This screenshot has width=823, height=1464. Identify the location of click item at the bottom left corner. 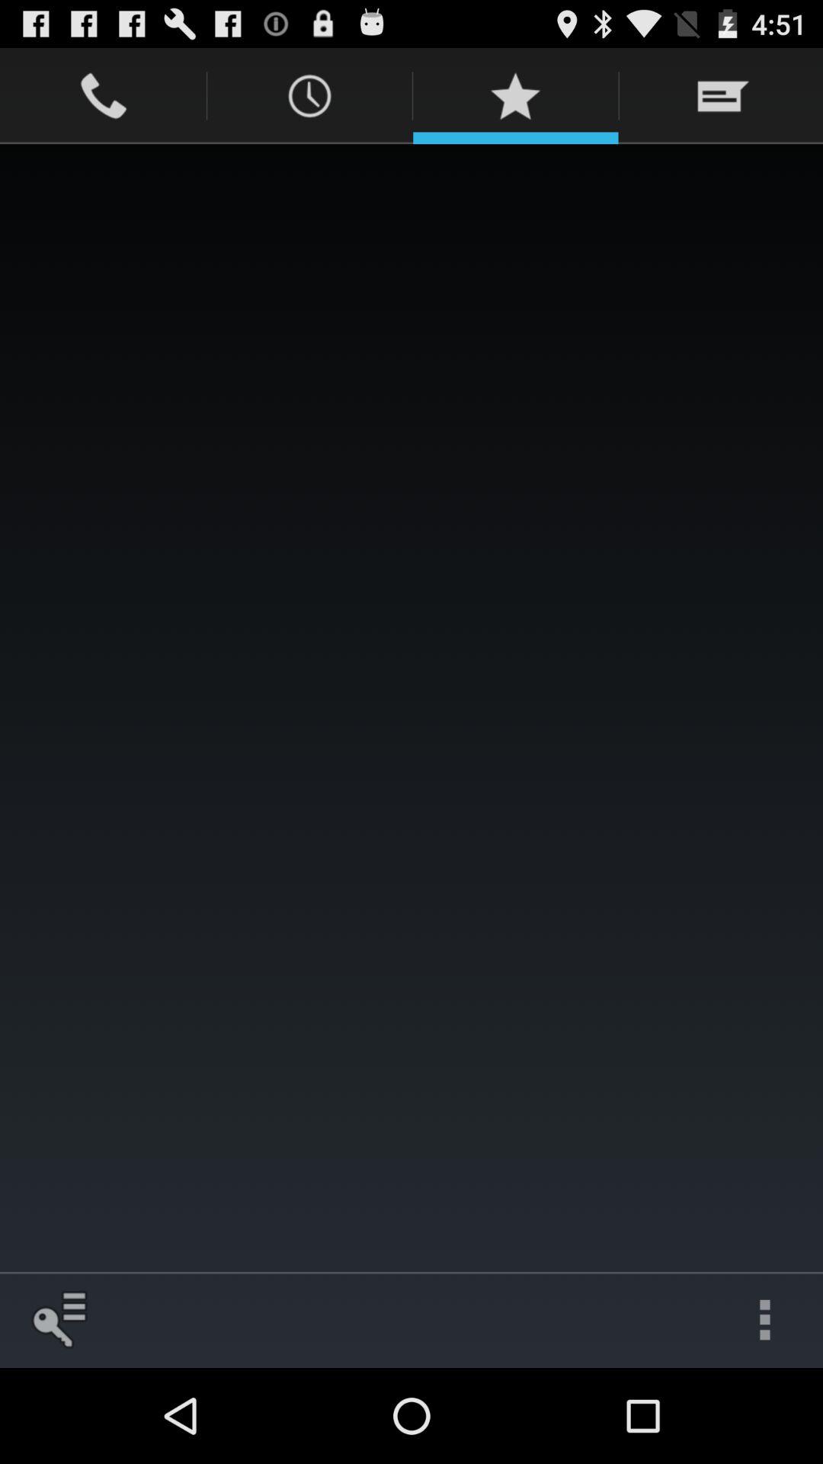
(58, 1319).